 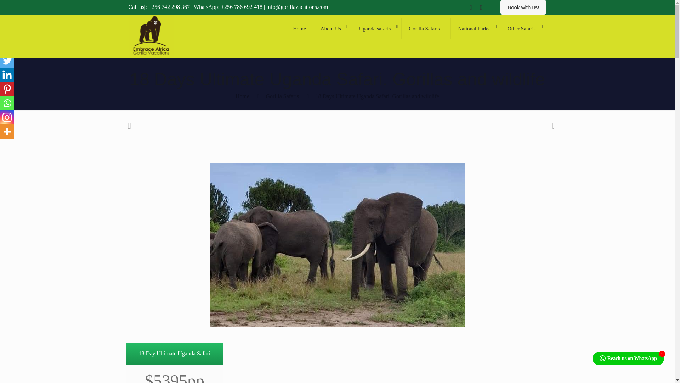 I want to click on More, so click(x=7, y=131).